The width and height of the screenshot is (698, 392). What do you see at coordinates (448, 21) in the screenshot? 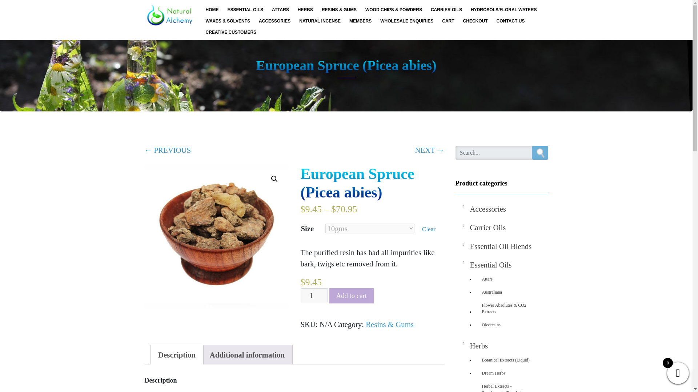
I see `CART` at bounding box center [448, 21].